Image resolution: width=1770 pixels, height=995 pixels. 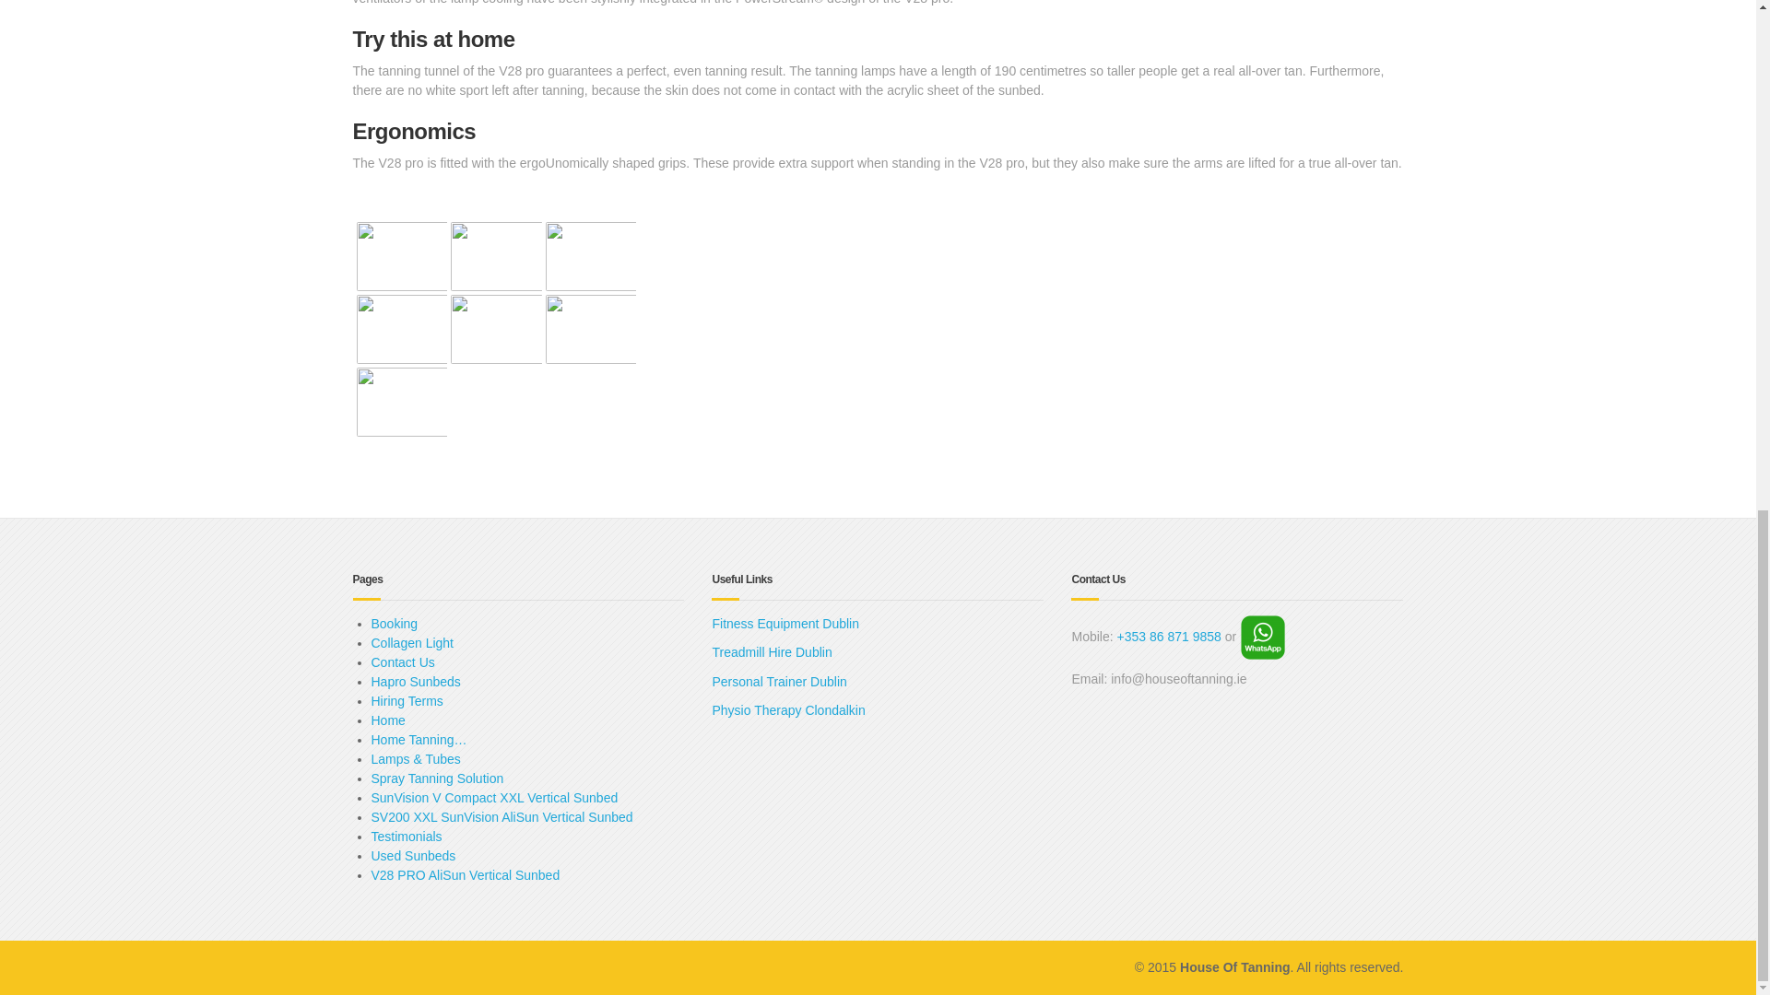 What do you see at coordinates (778, 682) in the screenshot?
I see `Fitness Trainer` at bounding box center [778, 682].